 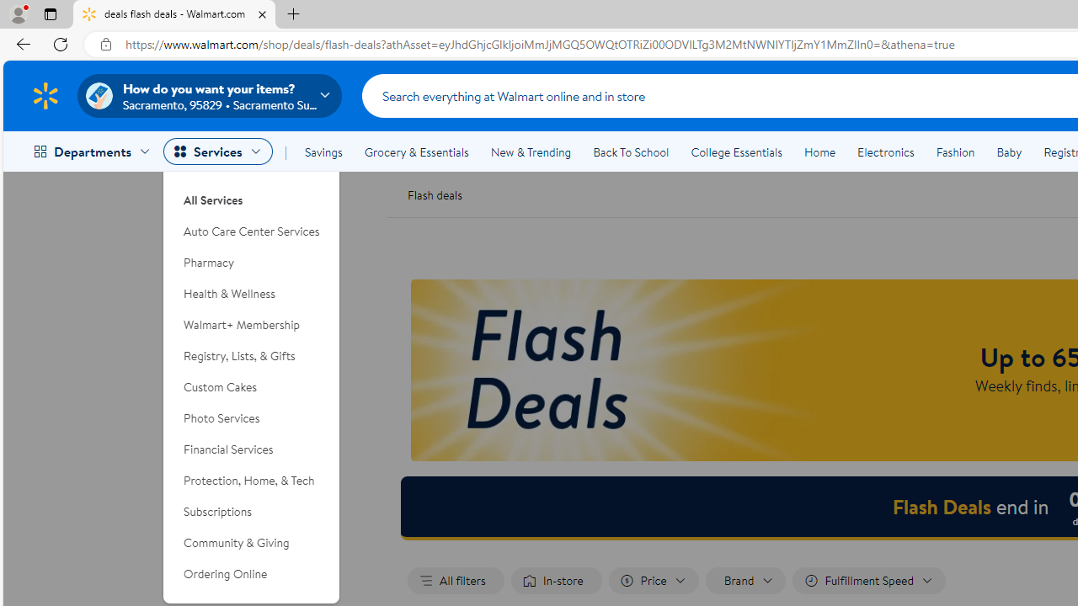 I want to click on Flash deals, so click(x=435, y=194).